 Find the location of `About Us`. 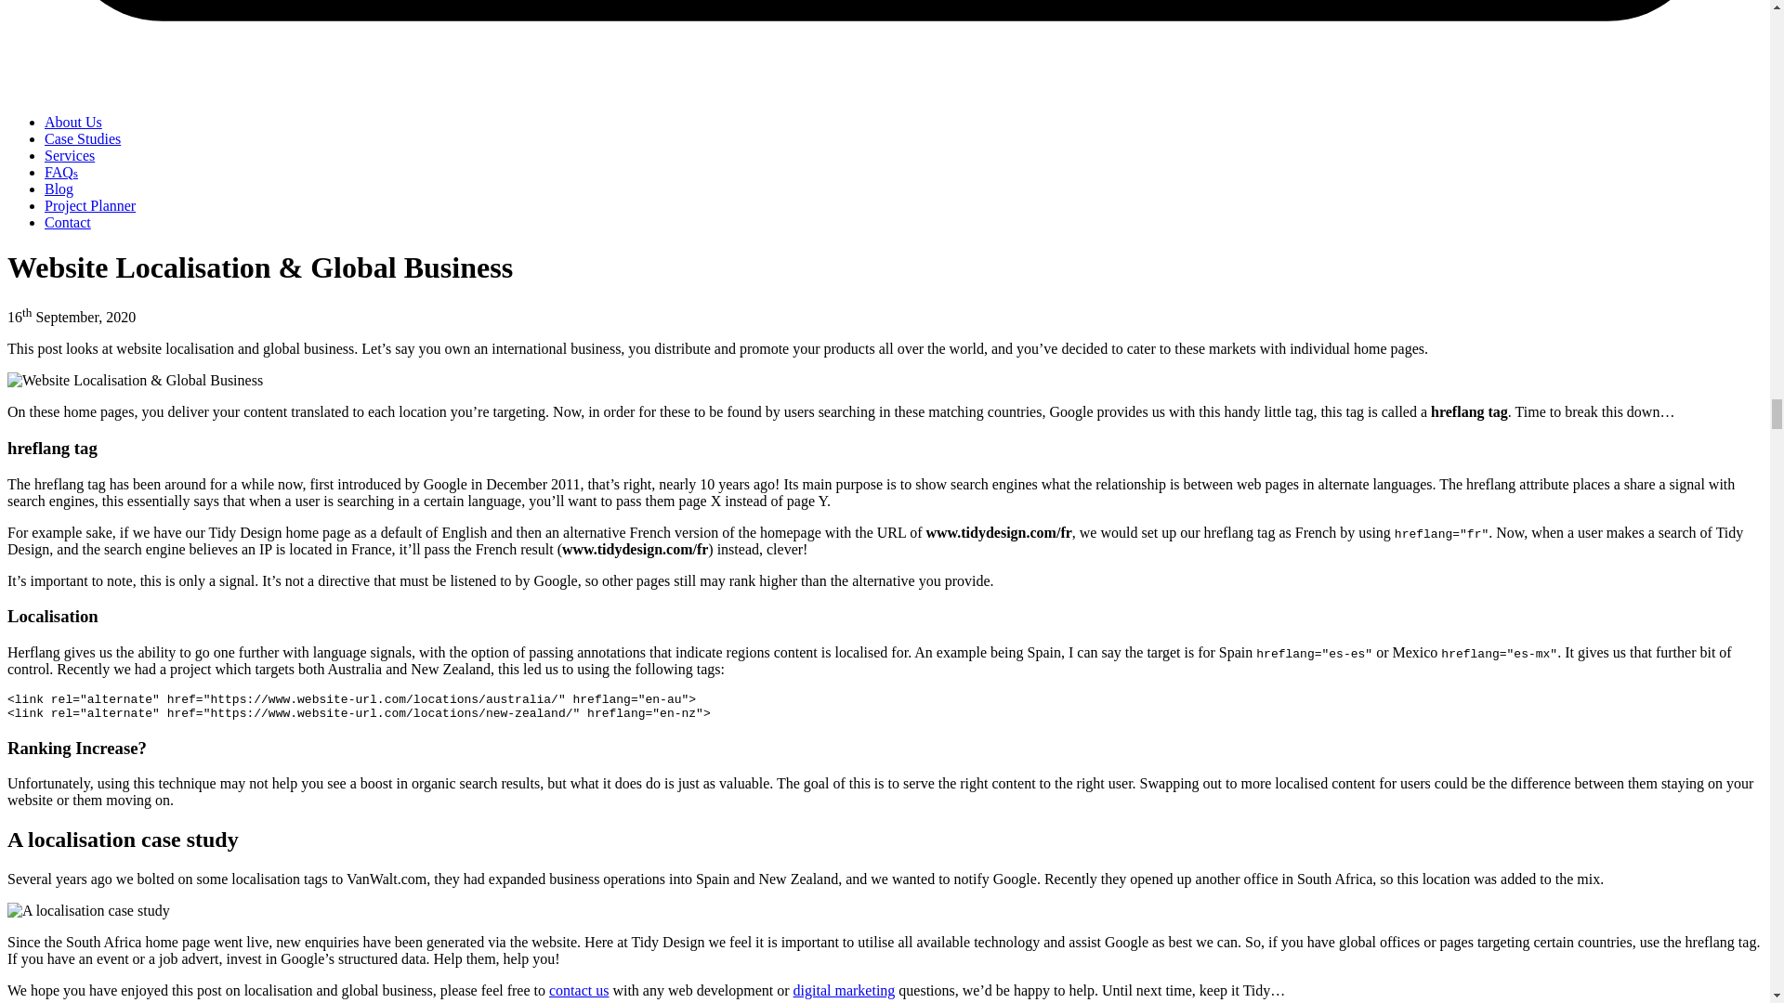

About Us is located at coordinates (72, 123).